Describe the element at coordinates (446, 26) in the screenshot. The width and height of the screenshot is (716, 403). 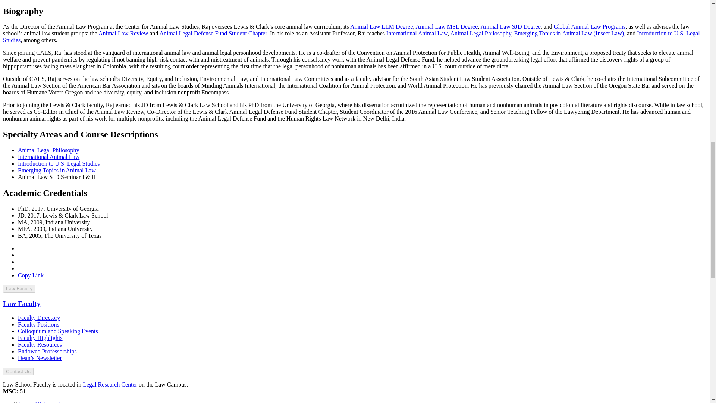
I see `Animal Law MSL Degree` at that location.